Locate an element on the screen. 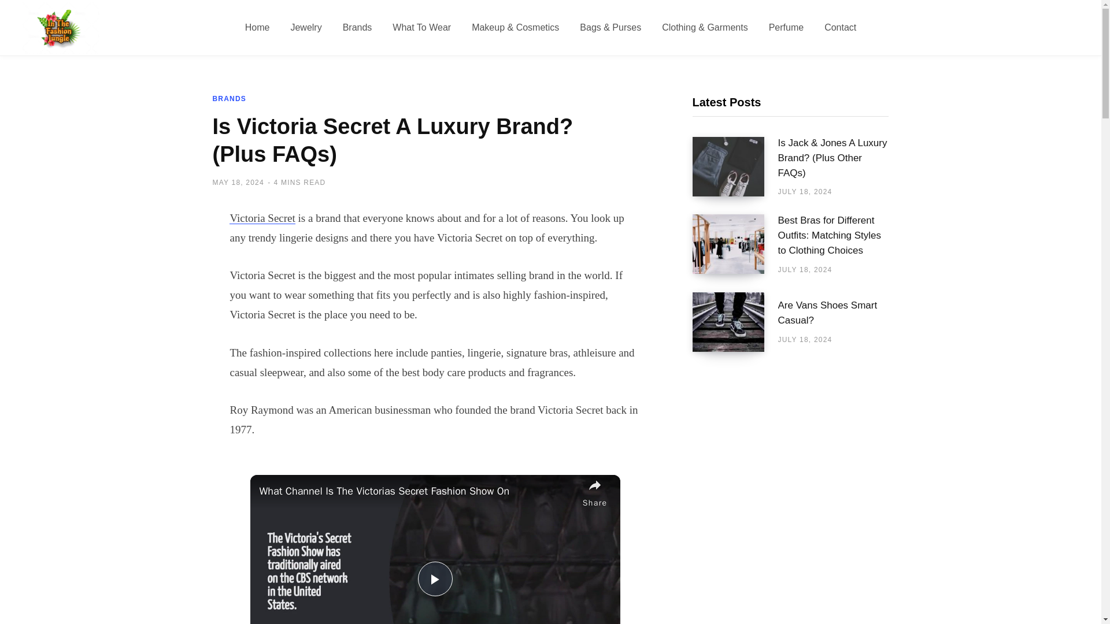  Victoria Secret is located at coordinates (262, 218).